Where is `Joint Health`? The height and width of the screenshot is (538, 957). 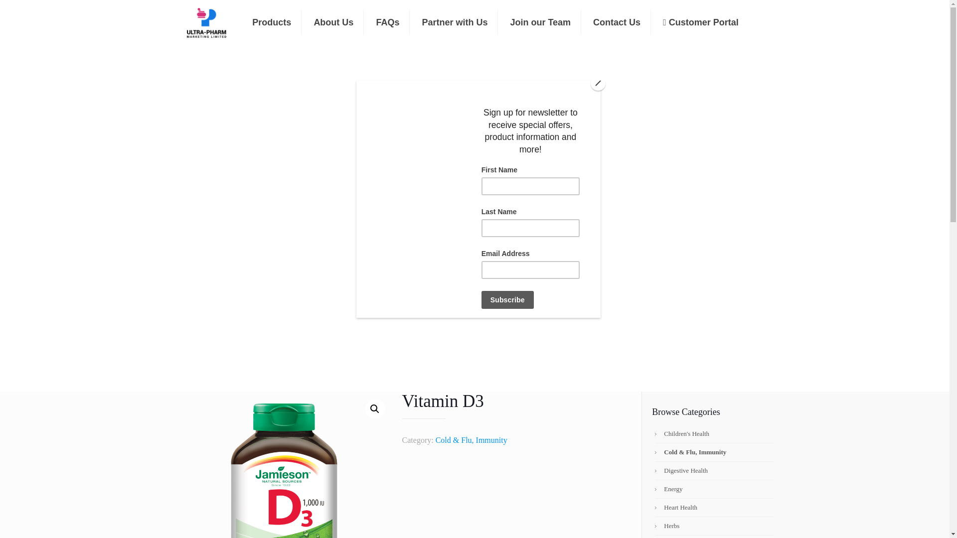
Joint Health is located at coordinates (717, 537).